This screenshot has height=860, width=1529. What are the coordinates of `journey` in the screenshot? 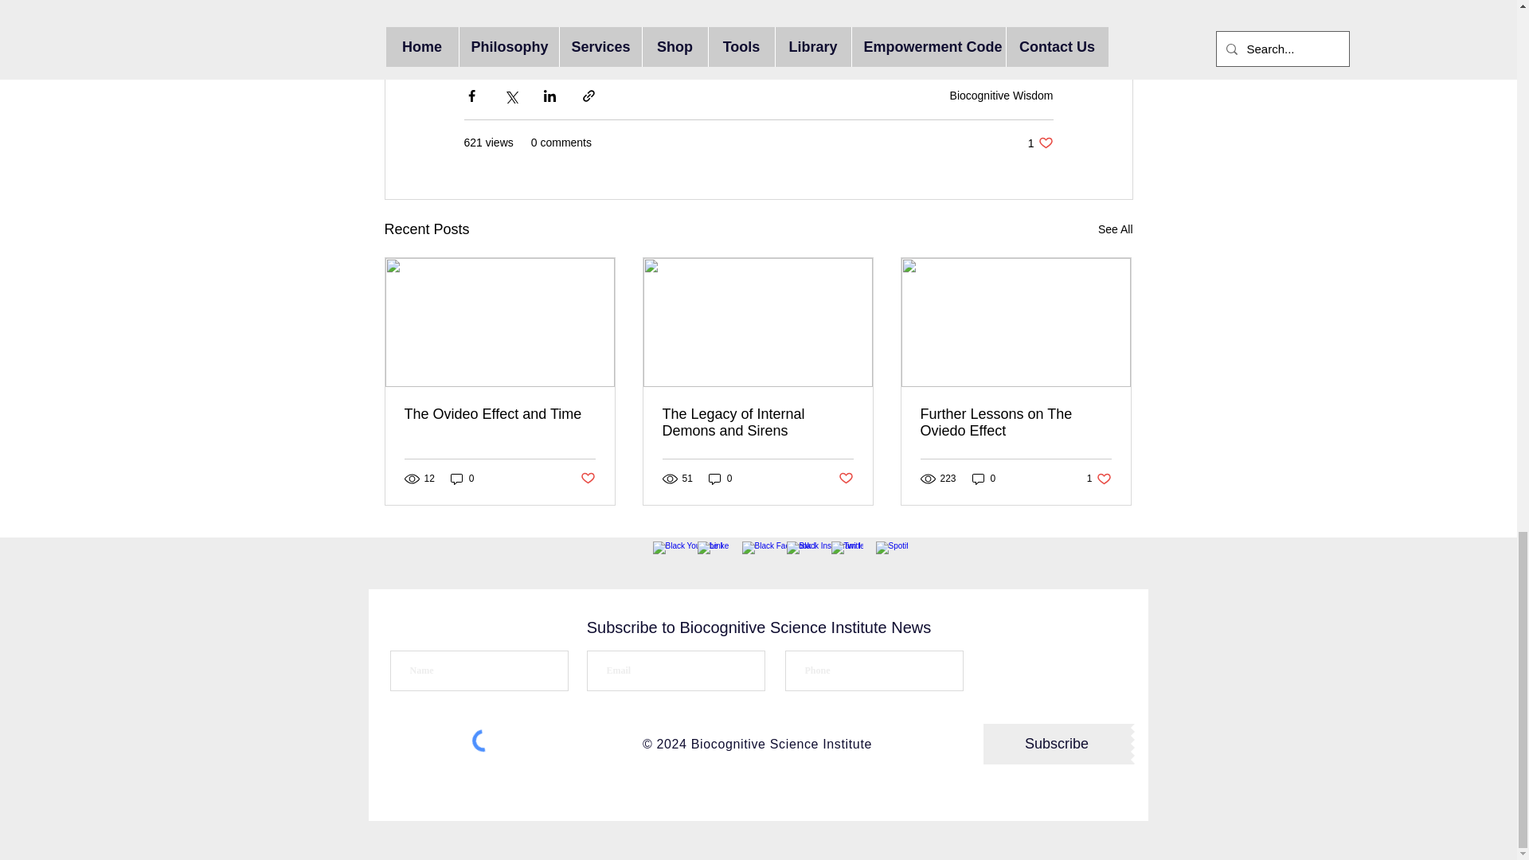 It's located at (720, 478).